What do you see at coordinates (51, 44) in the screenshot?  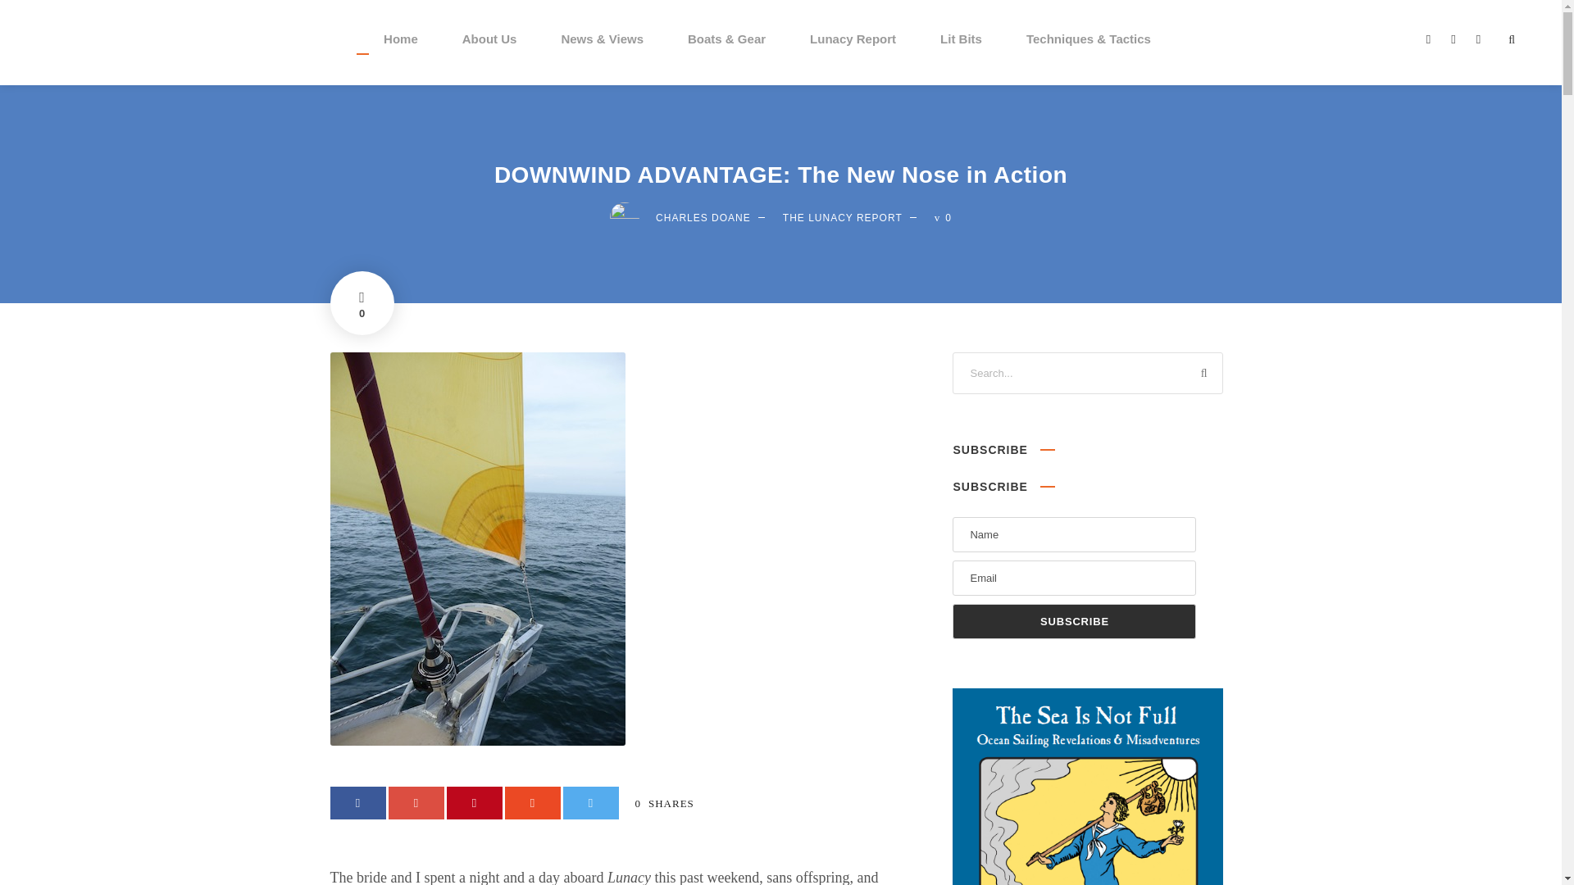 I see `logo5` at bounding box center [51, 44].